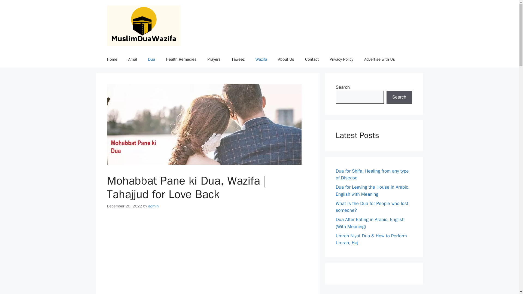 The width and height of the screenshot is (523, 294). I want to click on Dua for Shifa, Healing from any type of Disease, so click(372, 174).